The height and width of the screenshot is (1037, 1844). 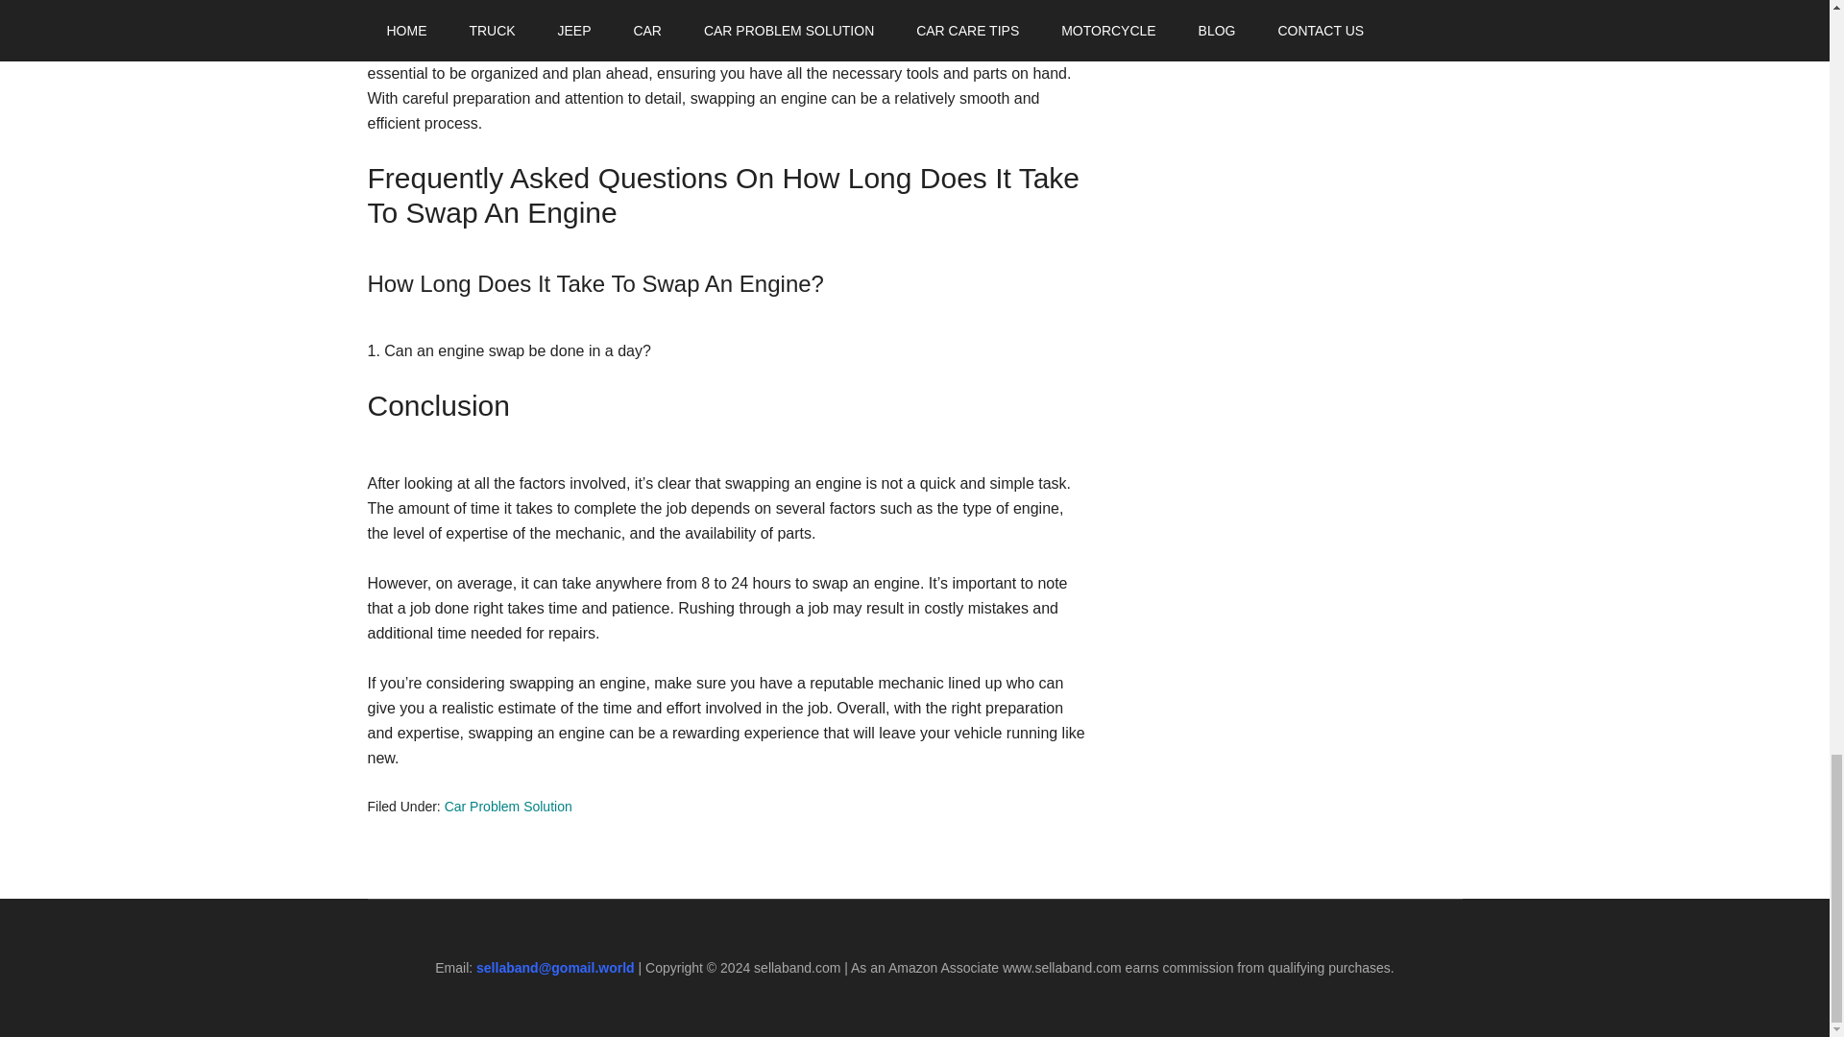 I want to click on sellaband.com, so click(x=797, y=968).